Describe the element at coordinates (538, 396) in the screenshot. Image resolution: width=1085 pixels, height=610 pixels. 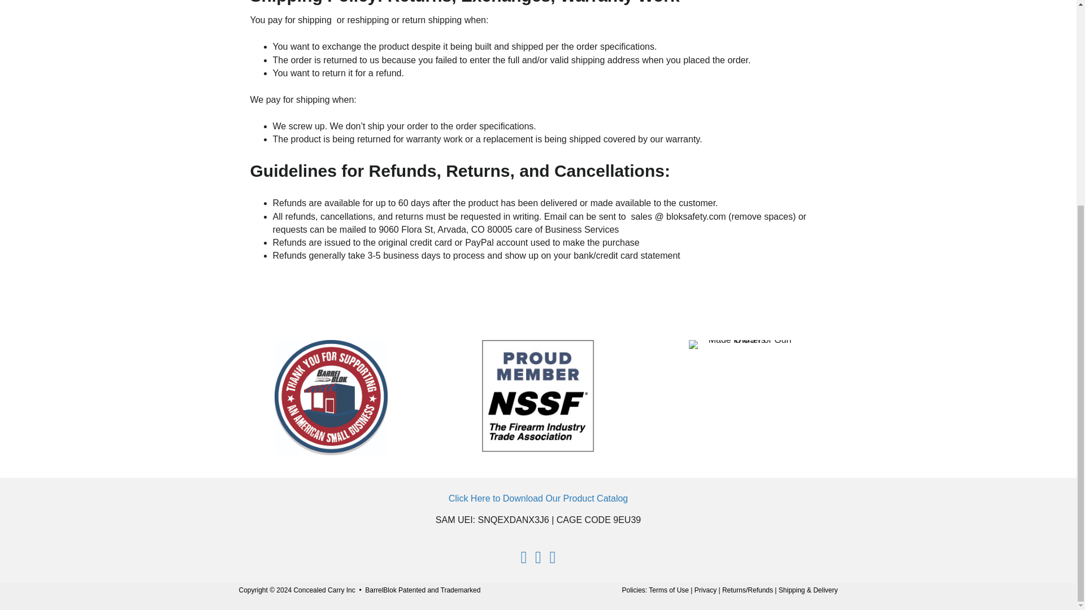
I see `NSSF-Member` at that location.